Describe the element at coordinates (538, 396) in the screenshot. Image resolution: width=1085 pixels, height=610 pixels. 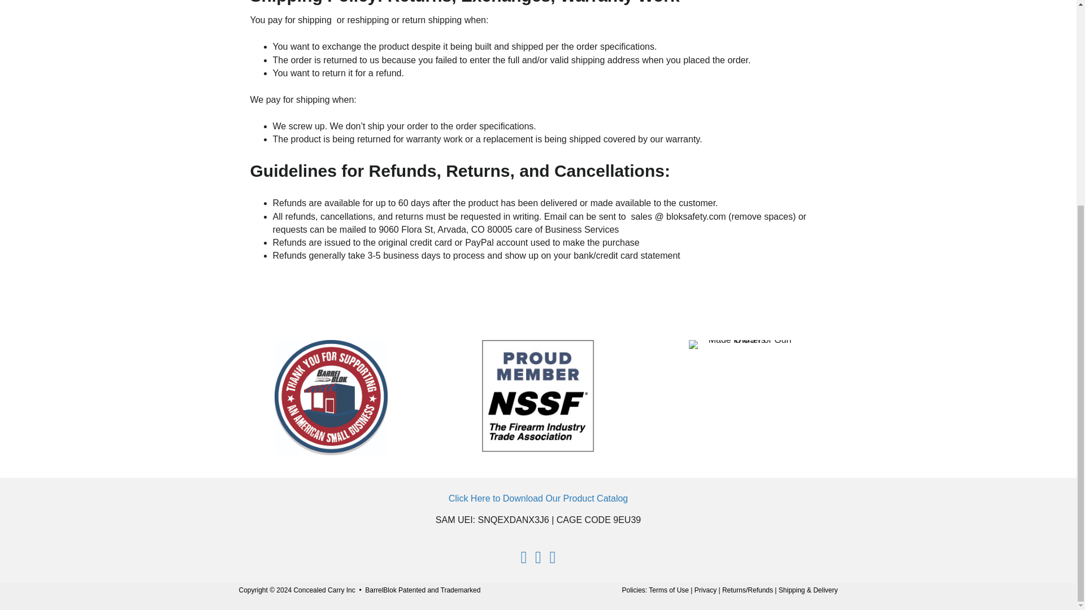
I see `NSSF-Member` at that location.